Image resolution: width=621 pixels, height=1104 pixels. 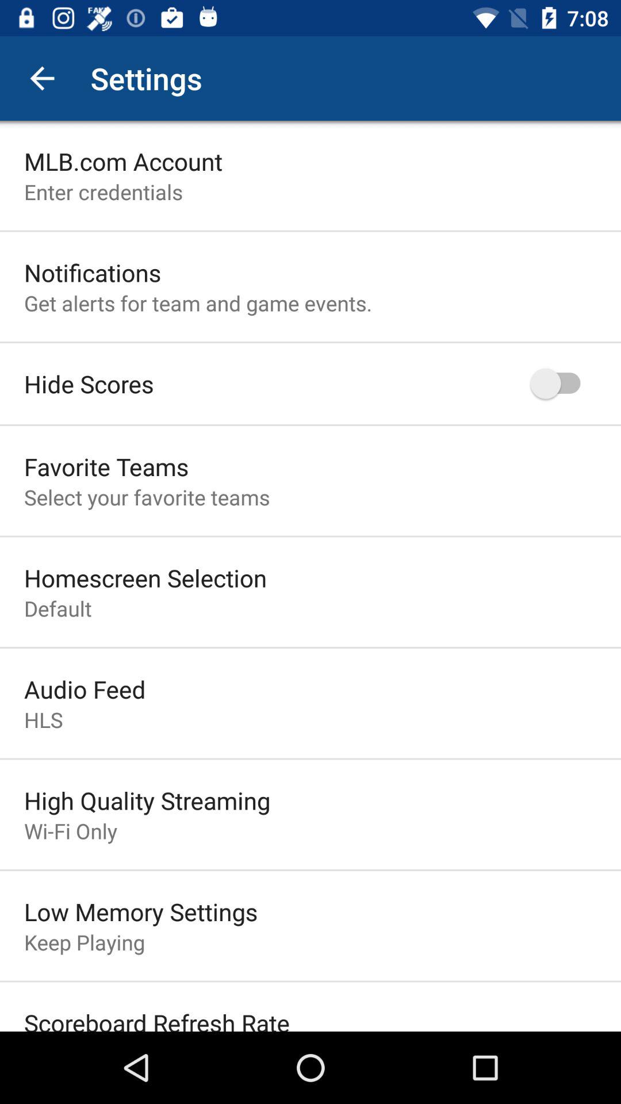 What do you see at coordinates (42, 78) in the screenshot?
I see `press the app to the left of settings icon` at bounding box center [42, 78].